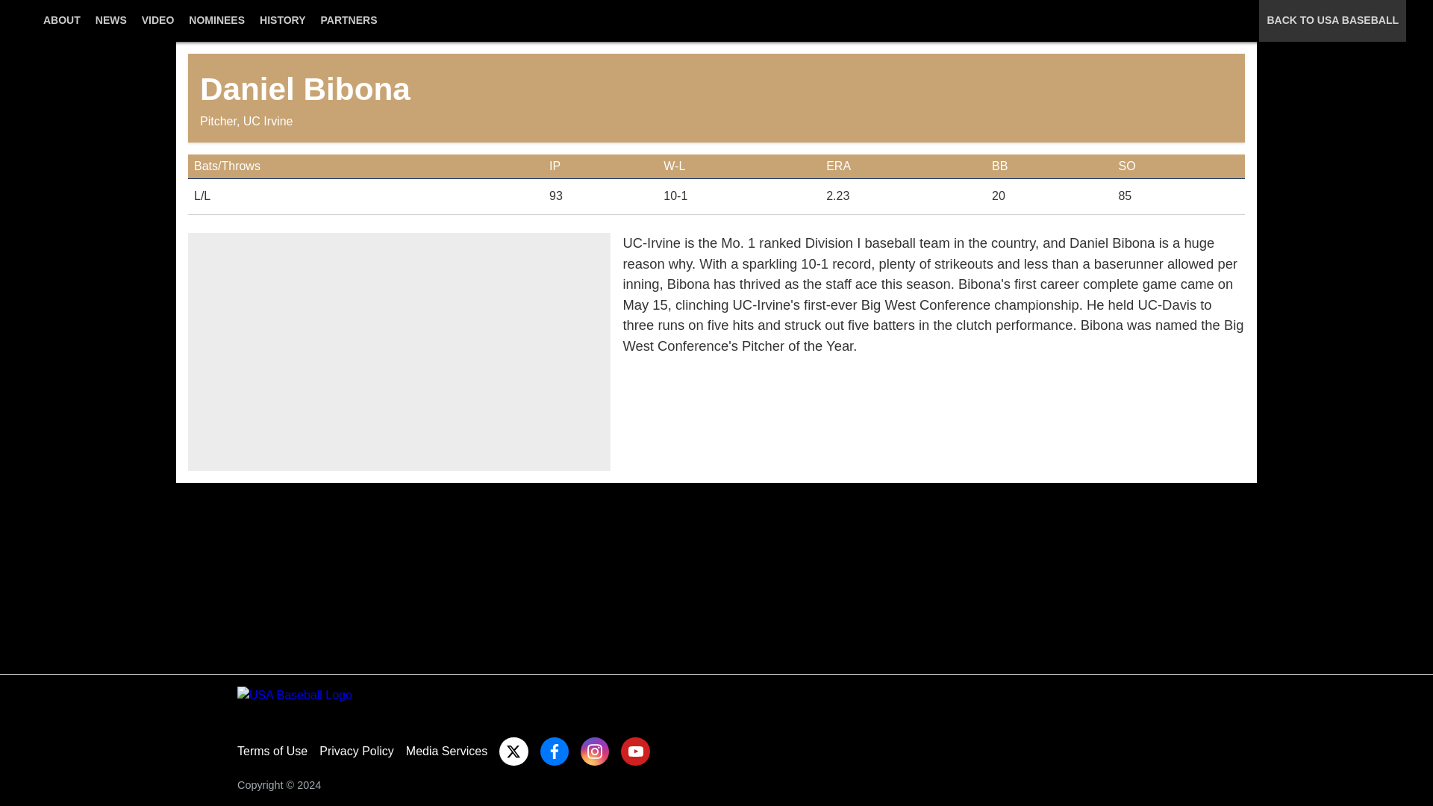  Describe the element at coordinates (216, 28) in the screenshot. I see `NOMINEES` at that location.